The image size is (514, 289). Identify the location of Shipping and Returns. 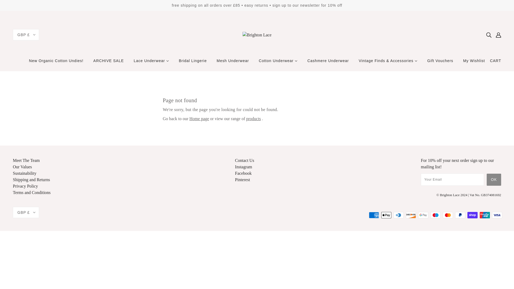
(31, 180).